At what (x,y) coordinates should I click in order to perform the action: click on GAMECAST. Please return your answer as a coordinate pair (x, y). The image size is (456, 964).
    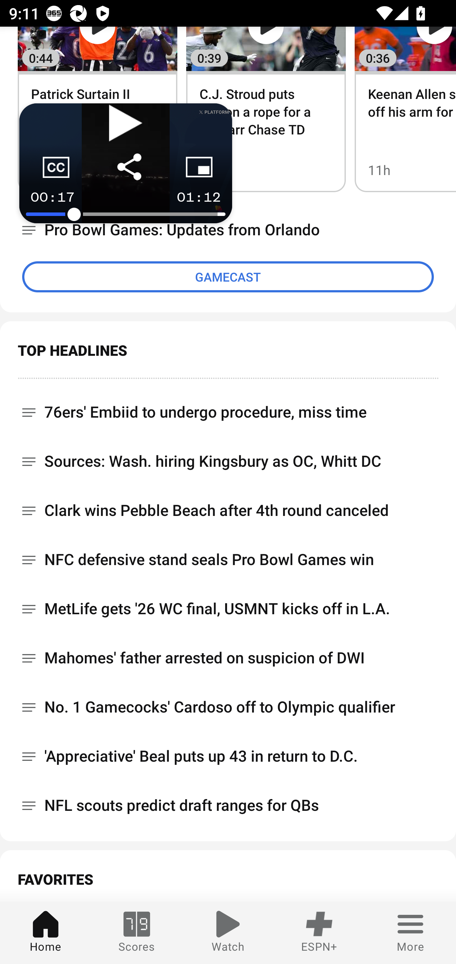
    Looking at the image, I should click on (228, 277).